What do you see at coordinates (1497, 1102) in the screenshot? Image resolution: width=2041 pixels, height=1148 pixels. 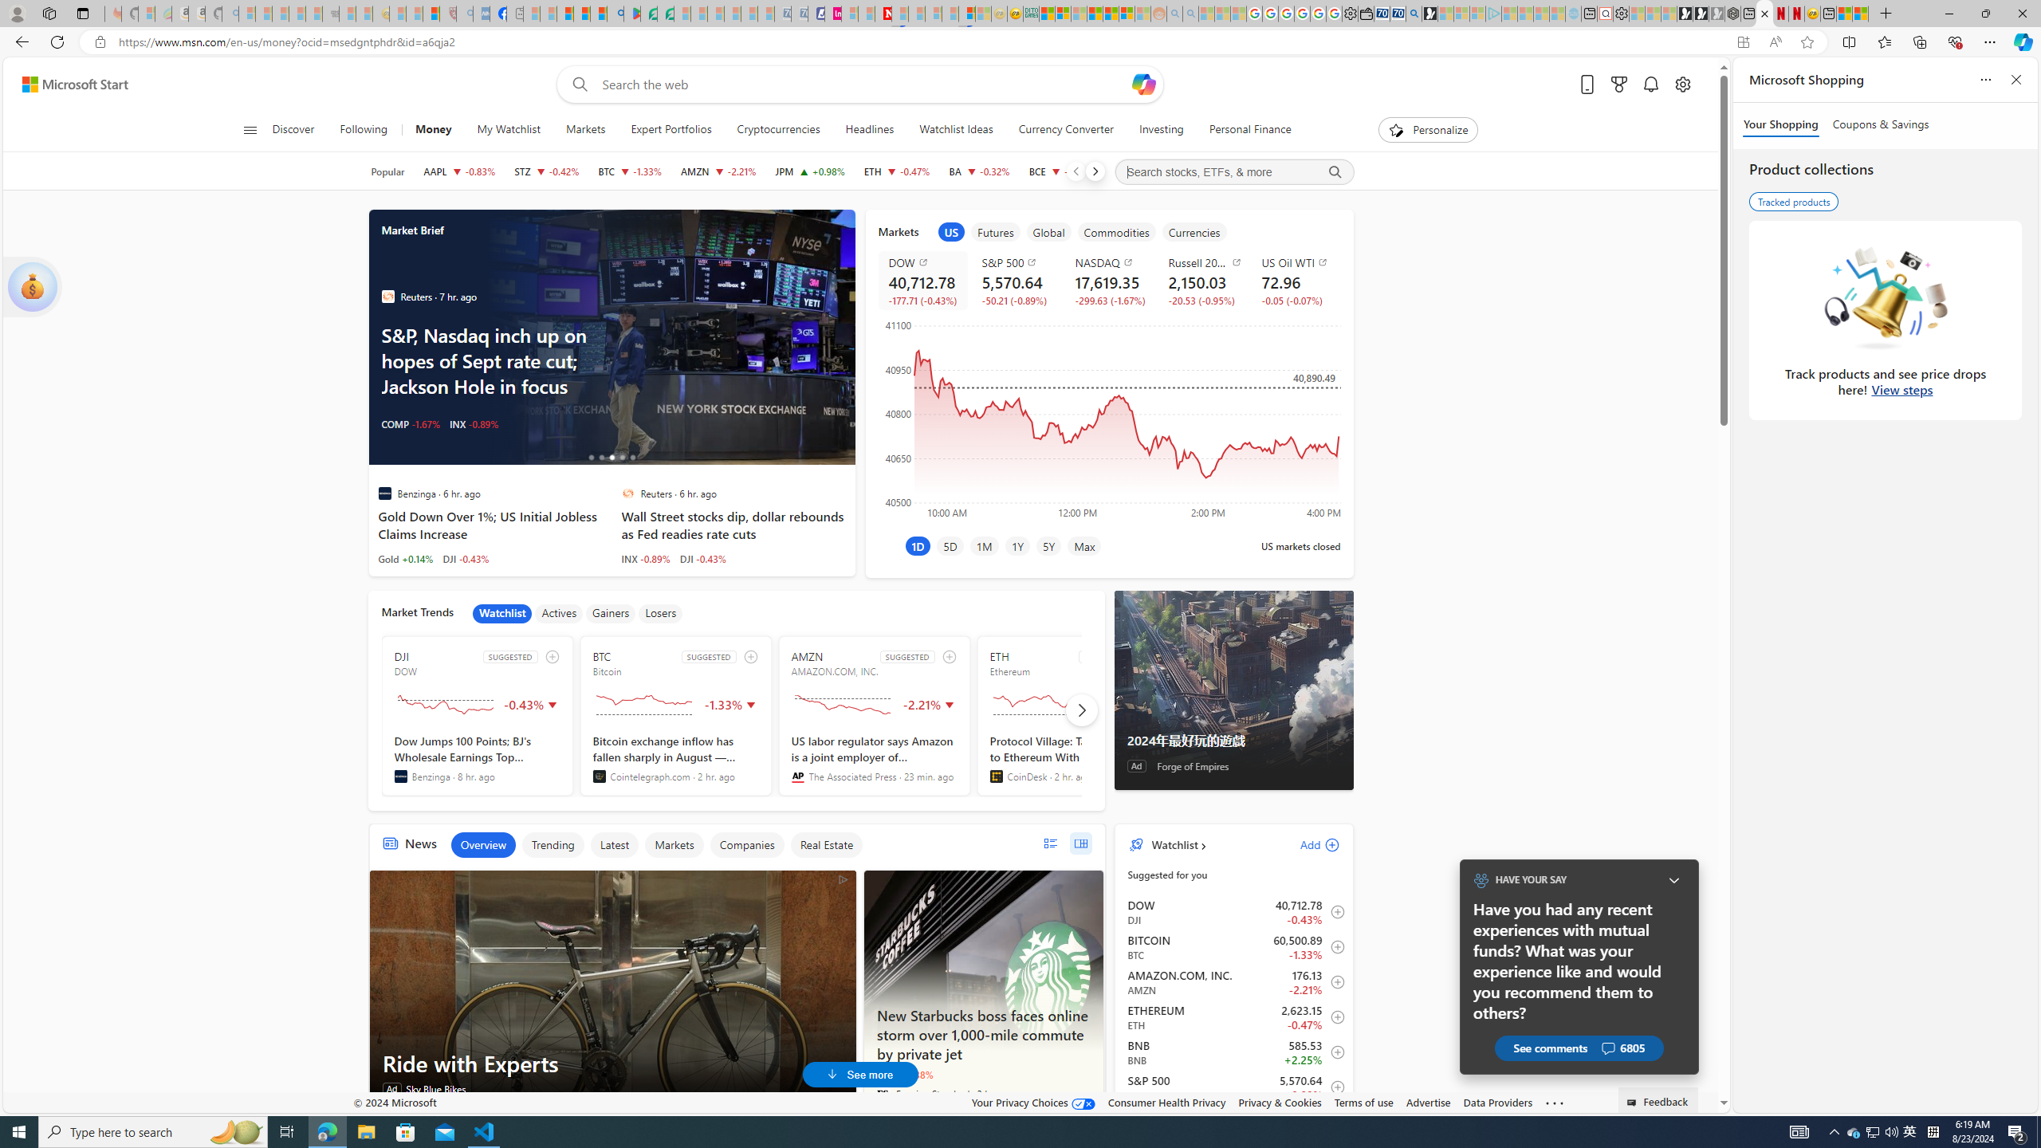 I see `Data Providers` at bounding box center [1497, 1102].